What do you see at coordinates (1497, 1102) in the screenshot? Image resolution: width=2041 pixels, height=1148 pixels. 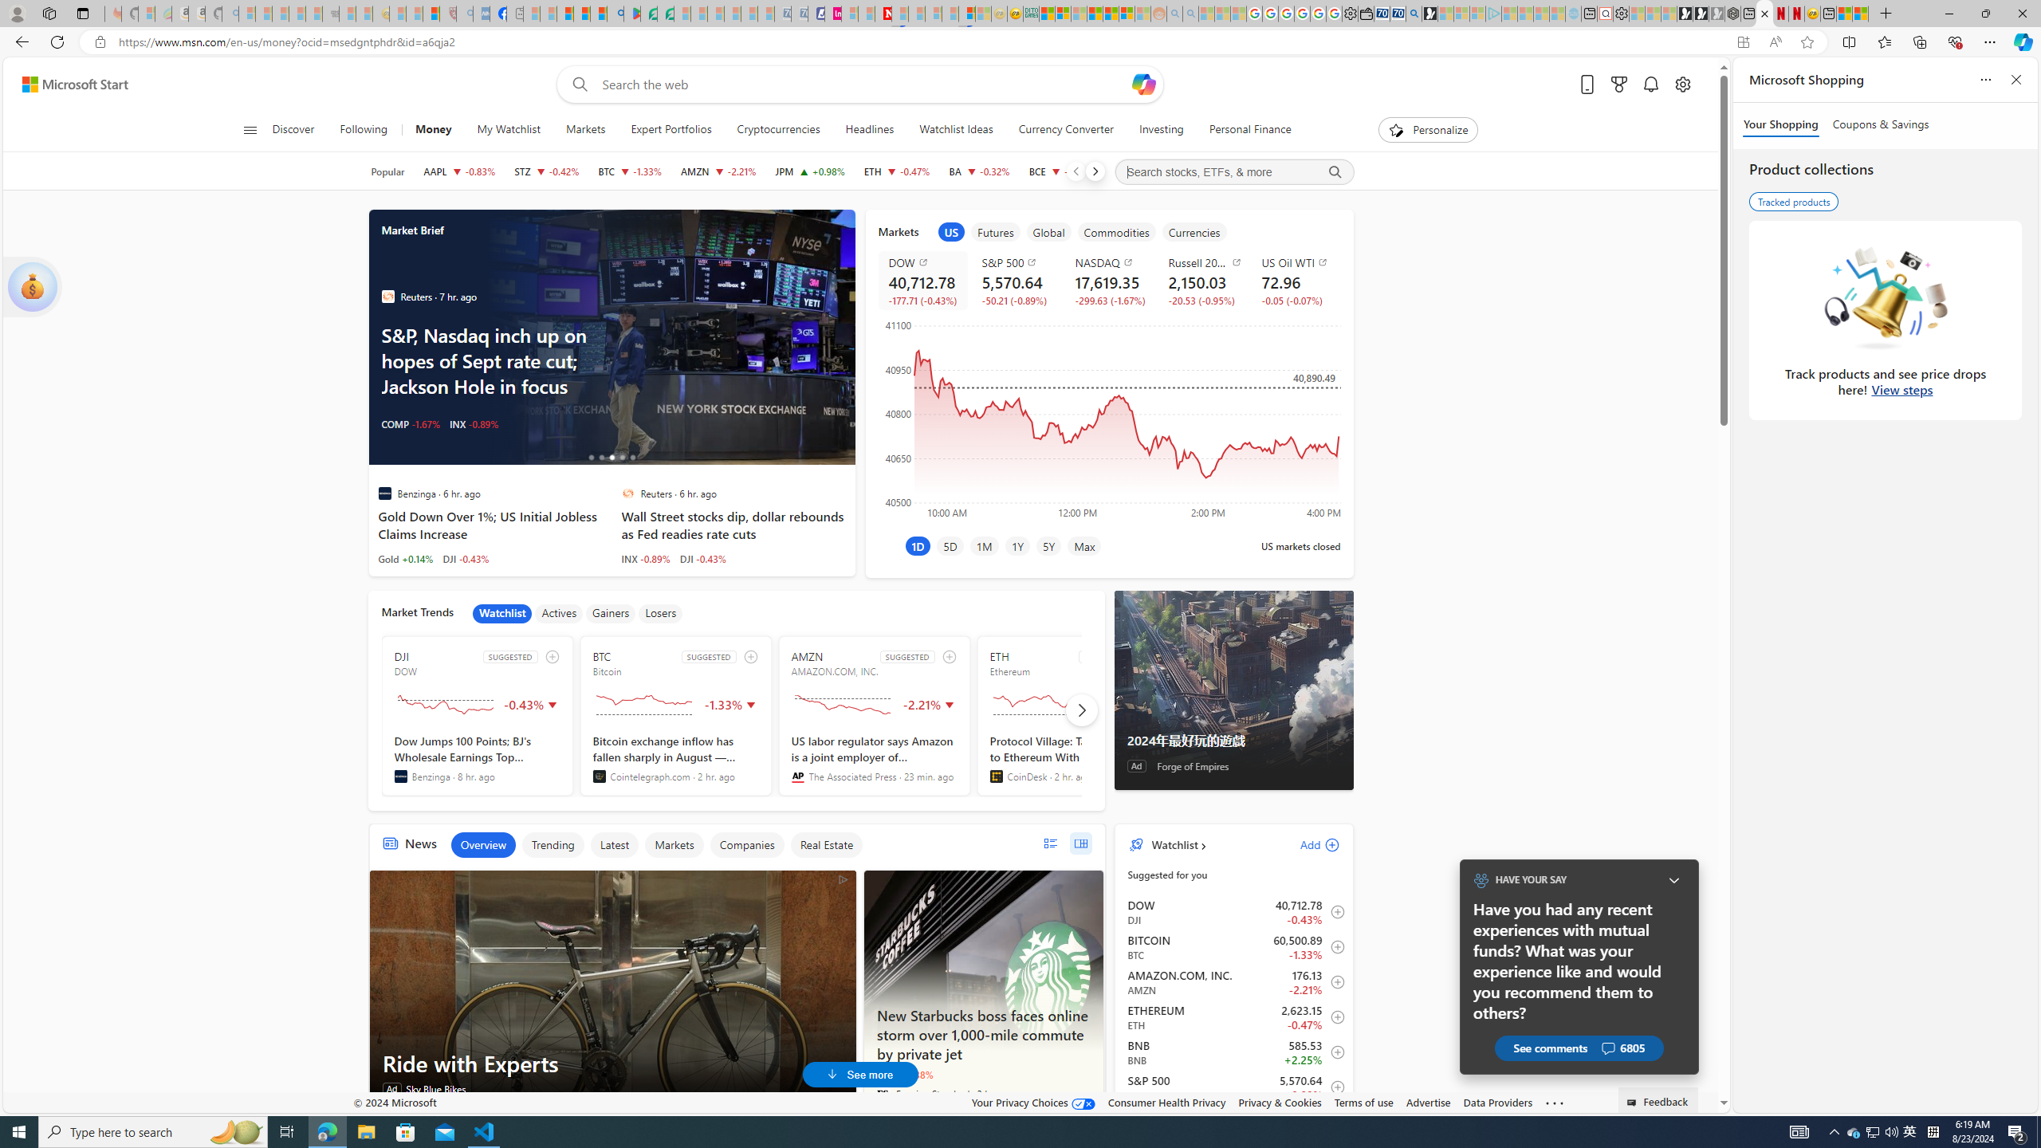 I see `Data Providers` at bounding box center [1497, 1102].